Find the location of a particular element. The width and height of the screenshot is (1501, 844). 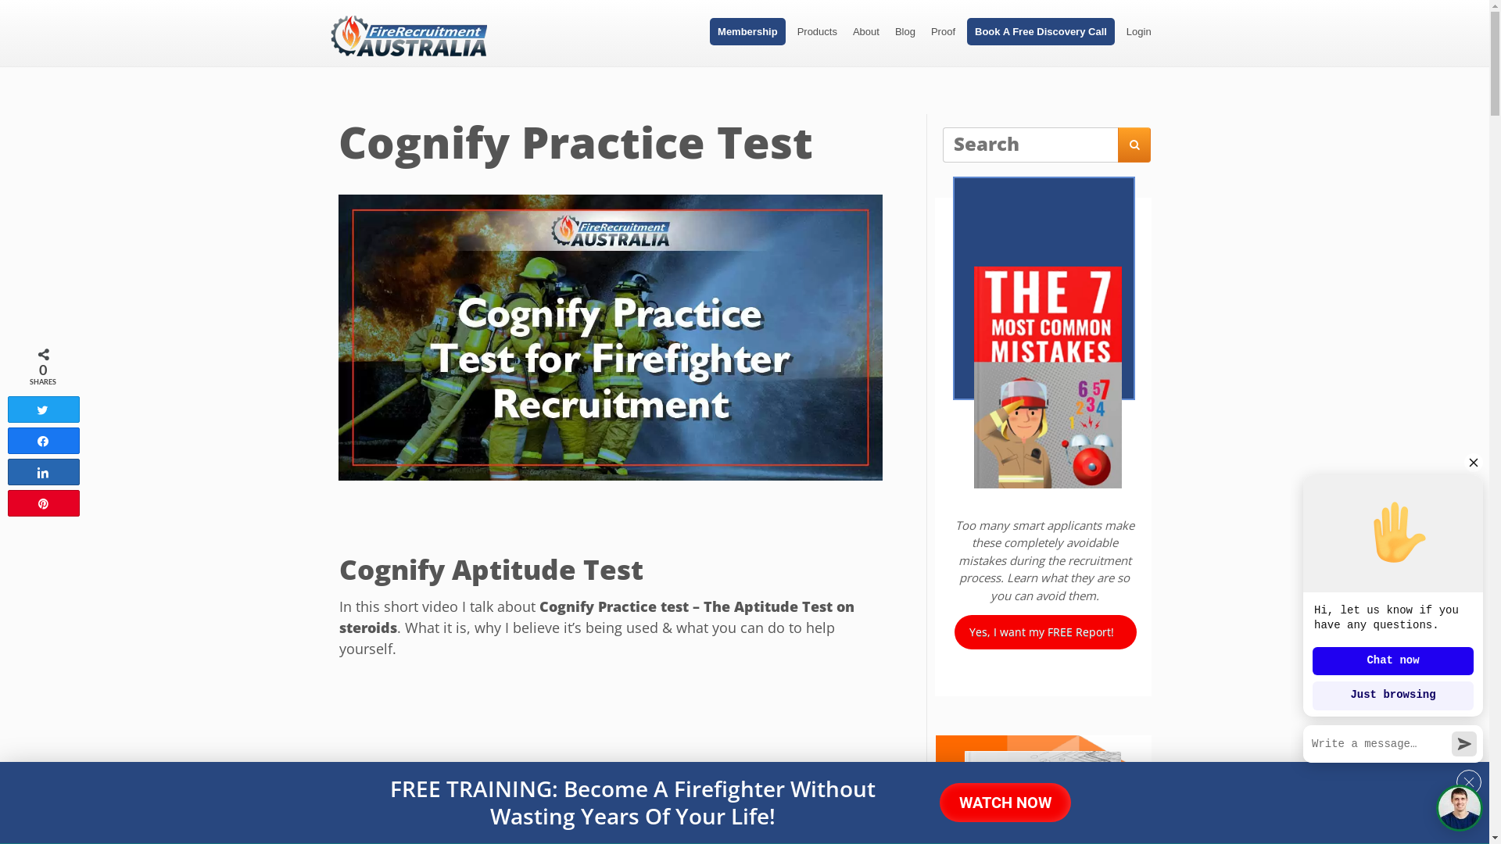

Proof is located at coordinates (943, 31).